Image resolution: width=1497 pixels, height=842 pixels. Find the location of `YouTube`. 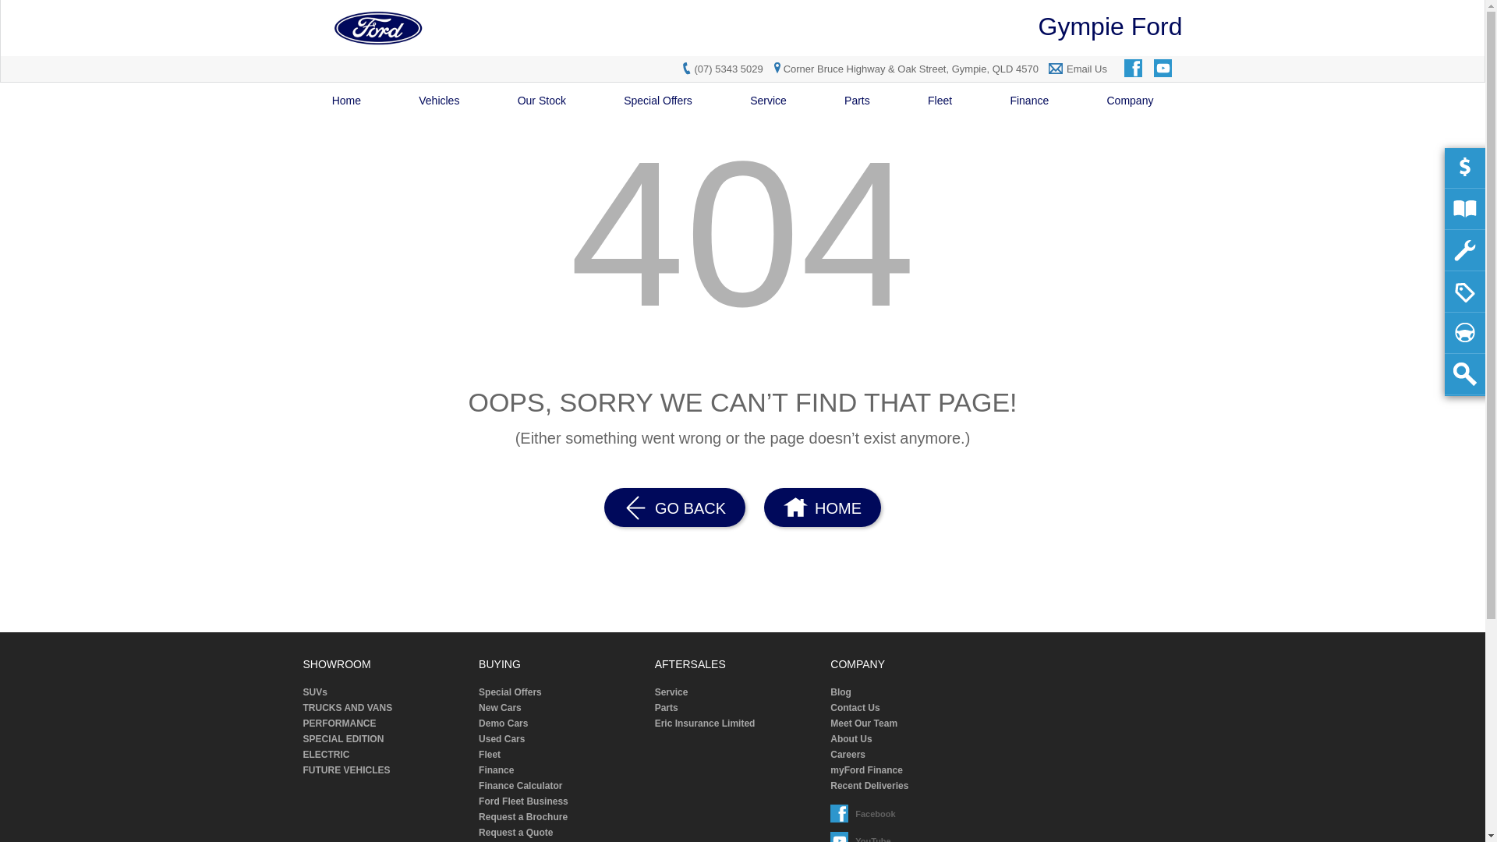

YouTube is located at coordinates (1164, 69).